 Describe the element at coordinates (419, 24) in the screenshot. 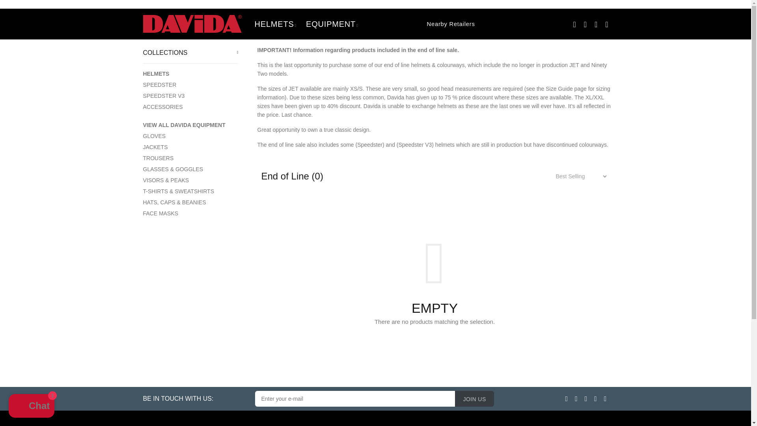

I see `Nearby Retailers` at that location.